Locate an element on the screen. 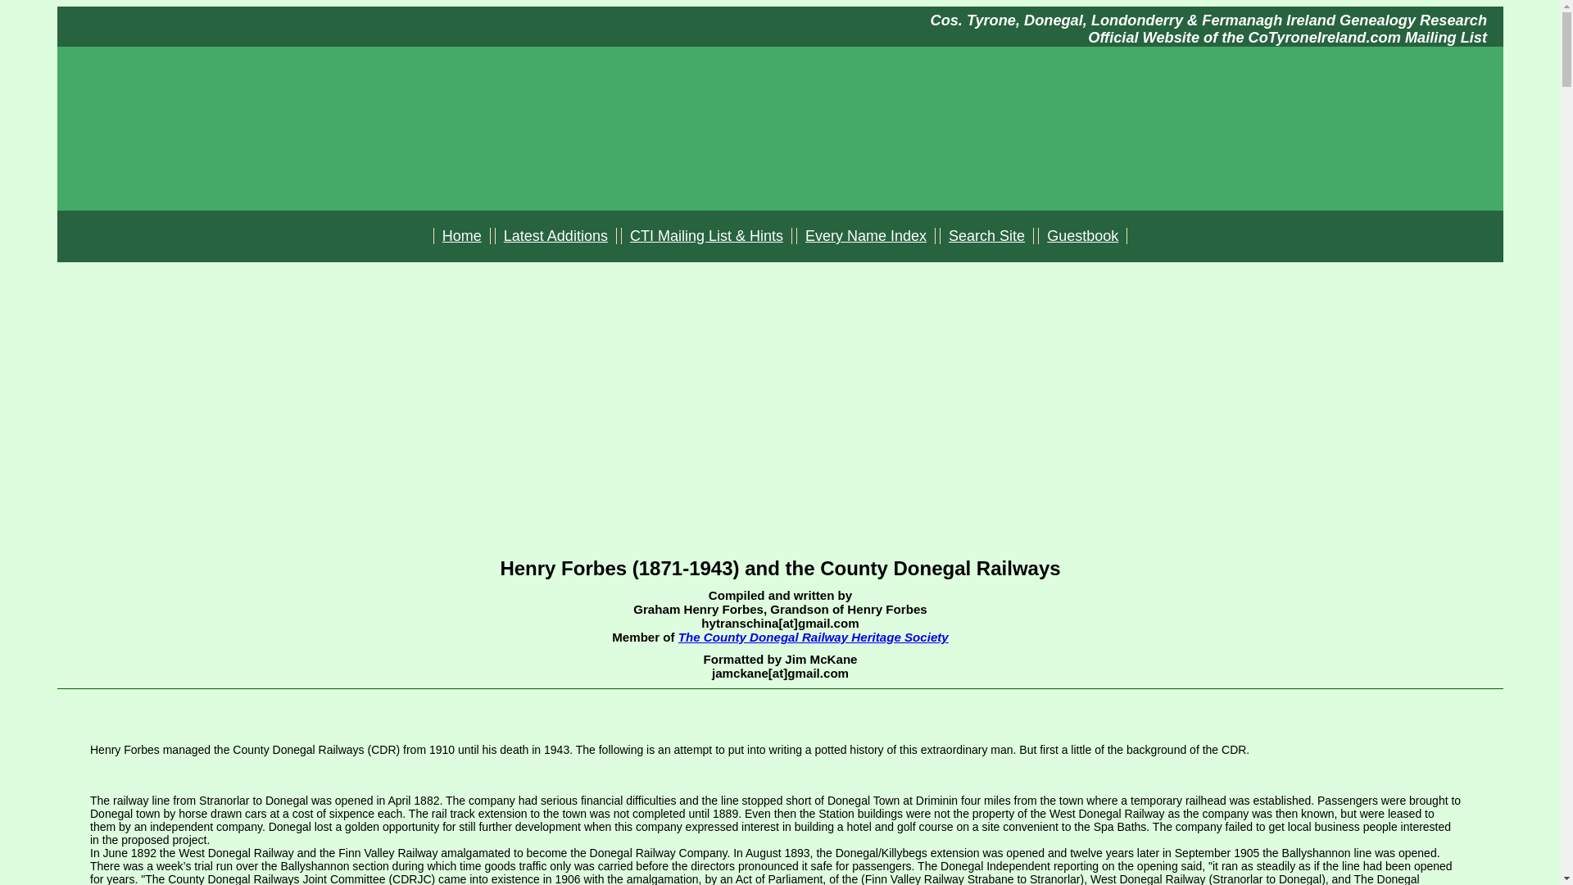 This screenshot has width=1573, height=885. Guestbook is located at coordinates (1083, 236).